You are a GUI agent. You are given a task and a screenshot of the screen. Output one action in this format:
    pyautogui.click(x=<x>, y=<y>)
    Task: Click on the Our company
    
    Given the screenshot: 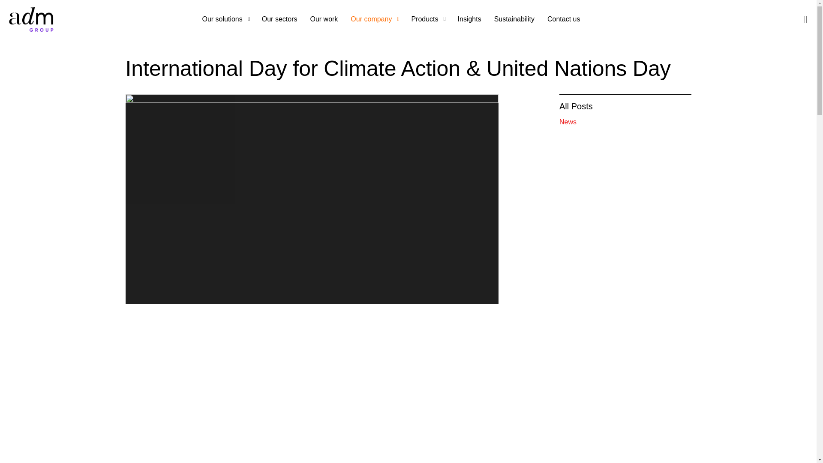 What is the action you would take?
    pyautogui.click(x=374, y=19)
    